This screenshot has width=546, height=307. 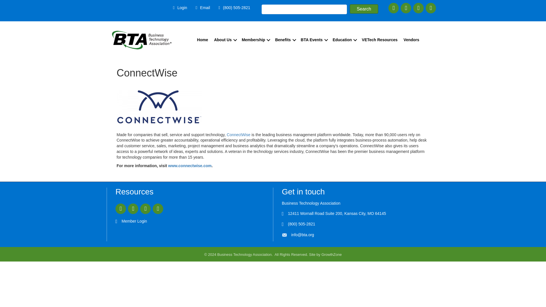 What do you see at coordinates (179, 8) in the screenshot?
I see `Login` at bounding box center [179, 8].